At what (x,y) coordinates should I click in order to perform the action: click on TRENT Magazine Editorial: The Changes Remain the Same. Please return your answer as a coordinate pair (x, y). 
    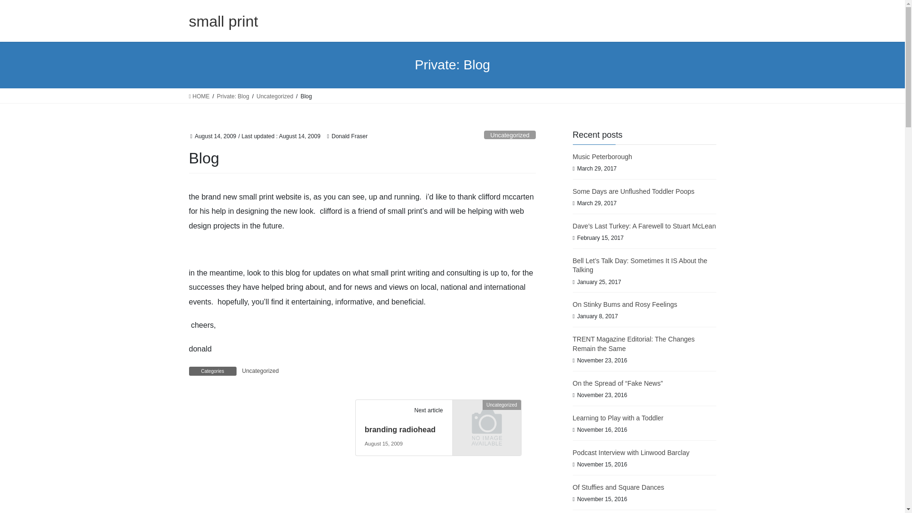
    Looking at the image, I should click on (634, 344).